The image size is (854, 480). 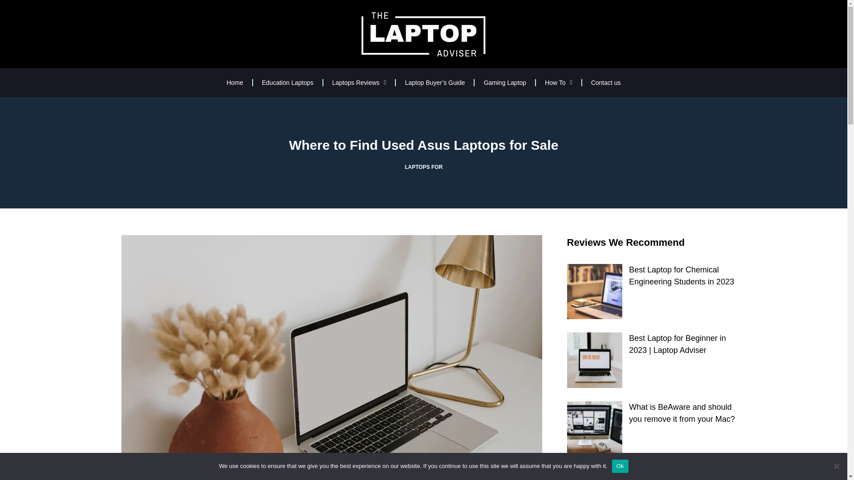 What do you see at coordinates (287, 83) in the screenshot?
I see `Education Laptops` at bounding box center [287, 83].